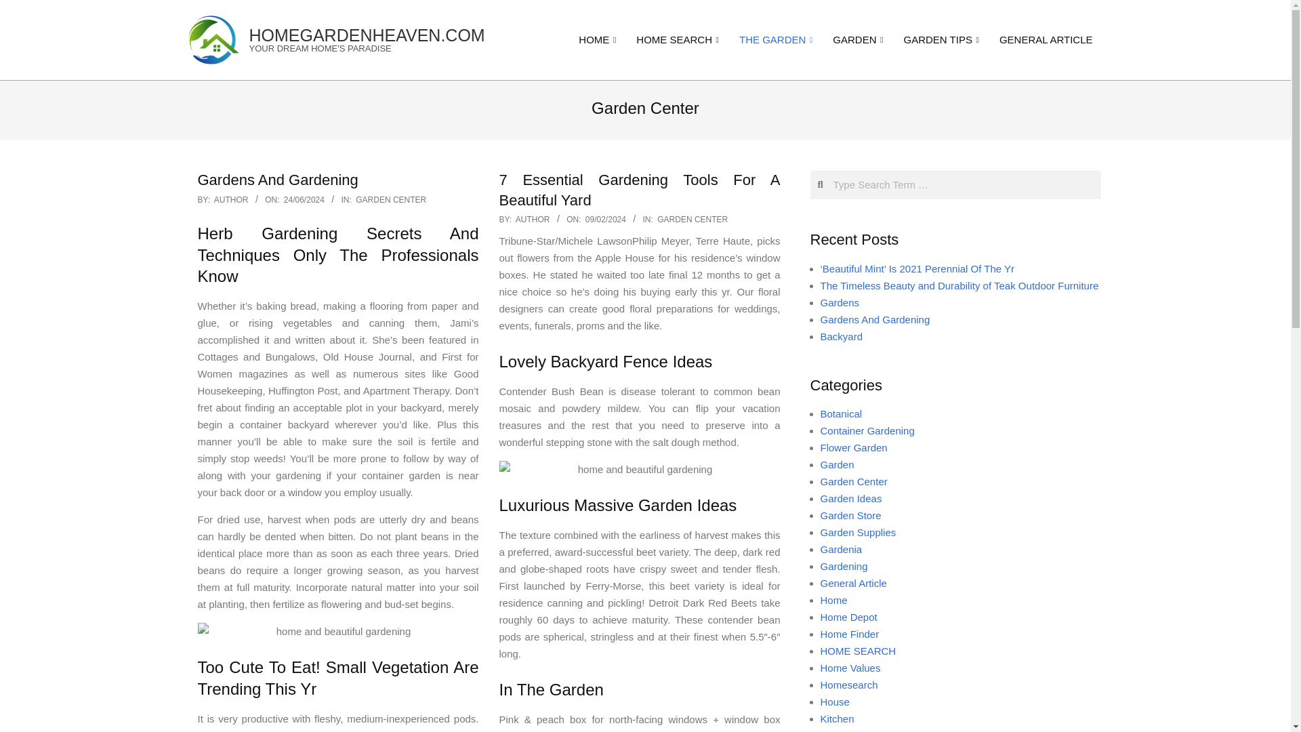  What do you see at coordinates (775, 39) in the screenshot?
I see `THE GARDEN` at bounding box center [775, 39].